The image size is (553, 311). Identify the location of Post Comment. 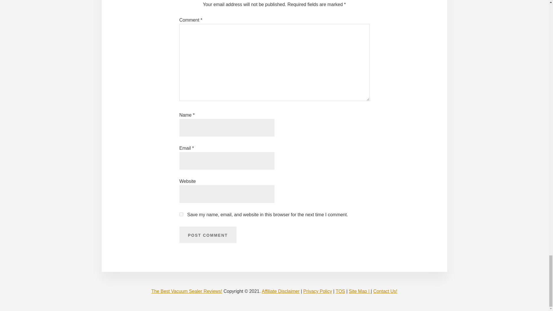
(207, 235).